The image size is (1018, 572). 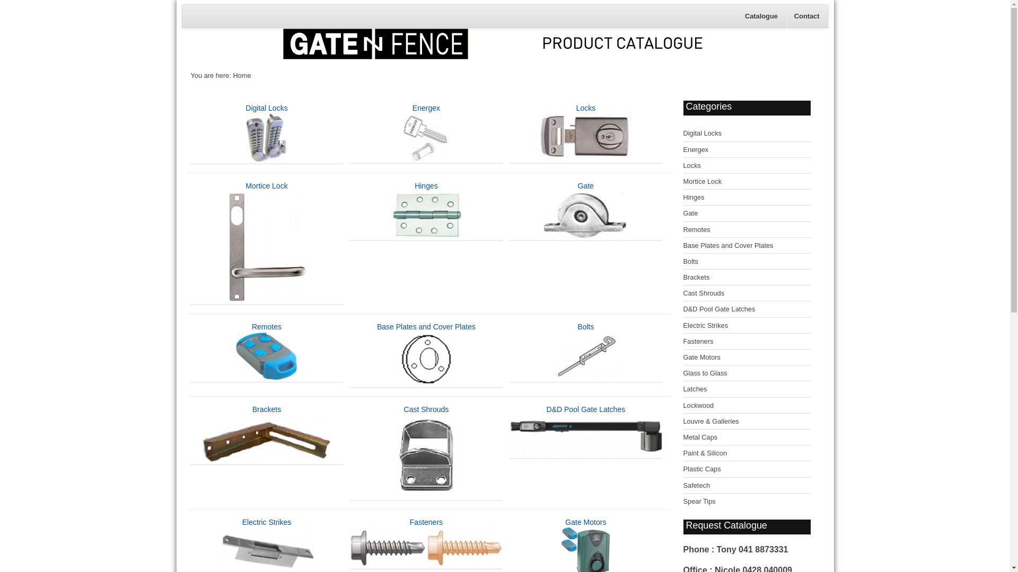 I want to click on Locks, so click(x=586, y=133).